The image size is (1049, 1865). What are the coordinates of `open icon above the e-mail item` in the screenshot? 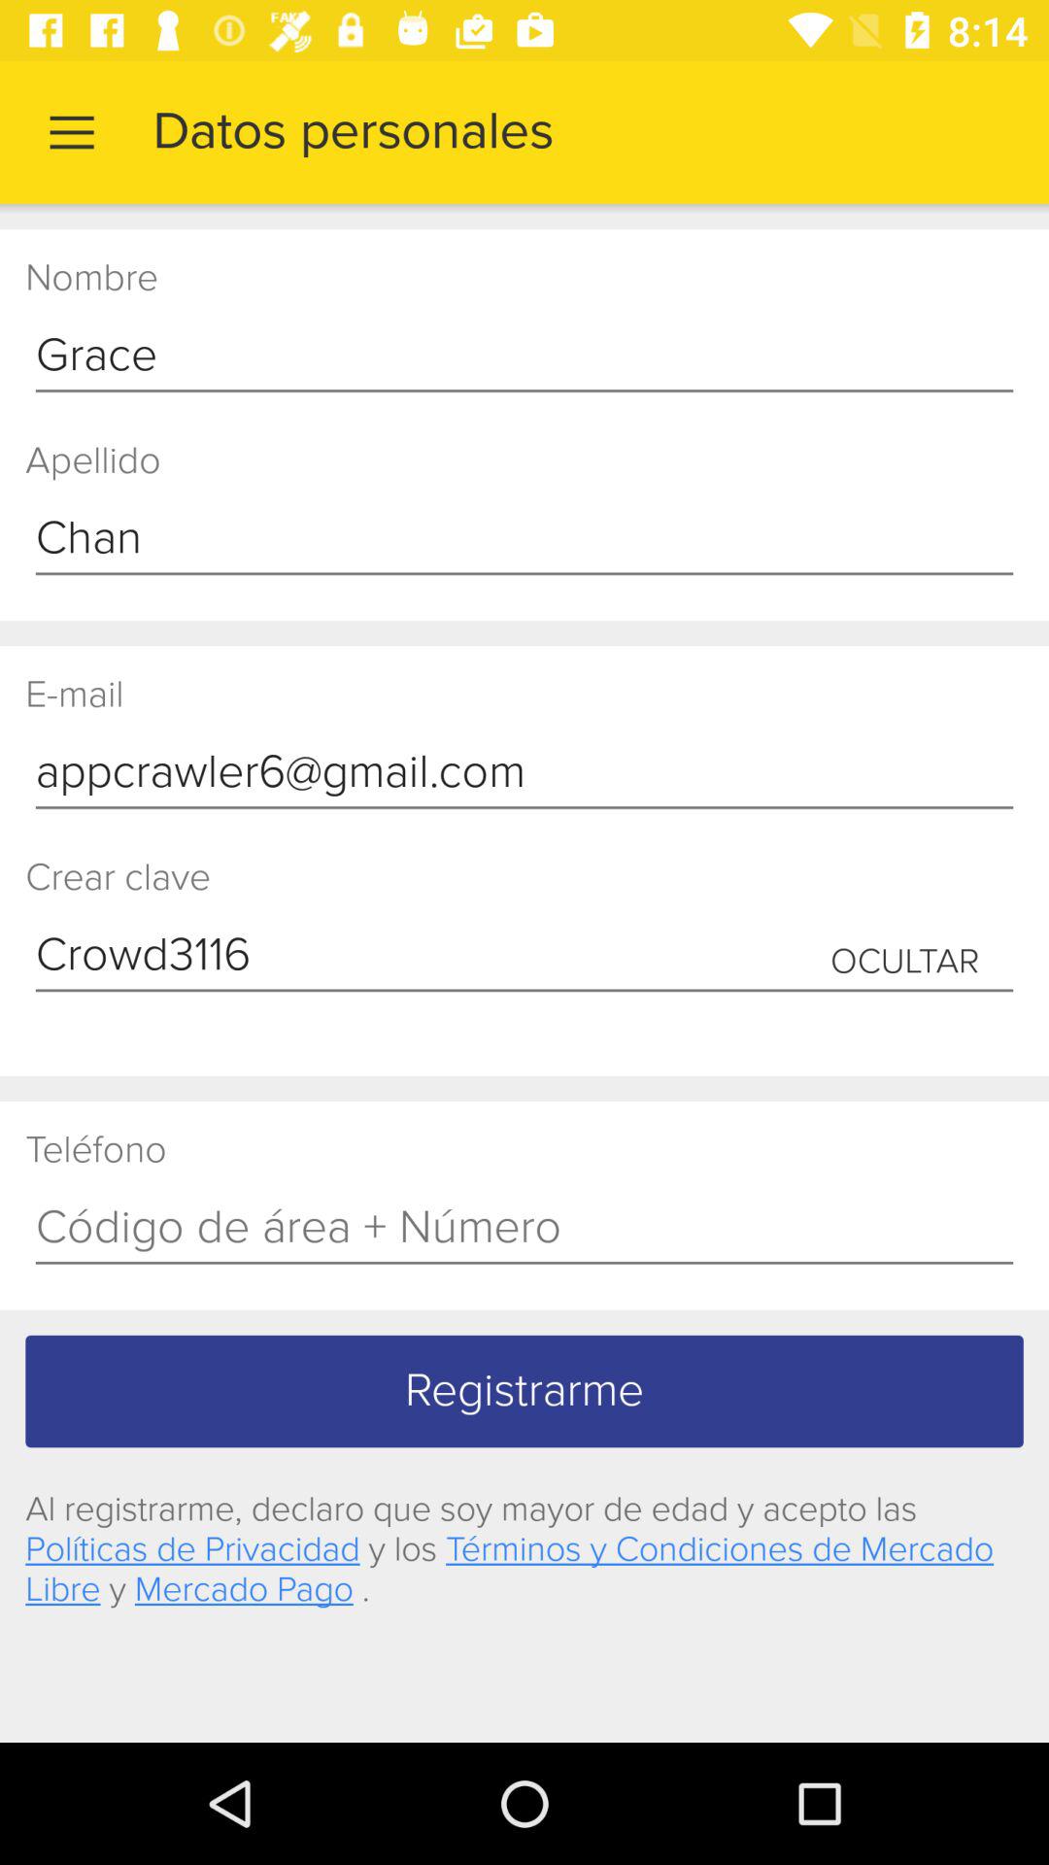 It's located at (524, 539).